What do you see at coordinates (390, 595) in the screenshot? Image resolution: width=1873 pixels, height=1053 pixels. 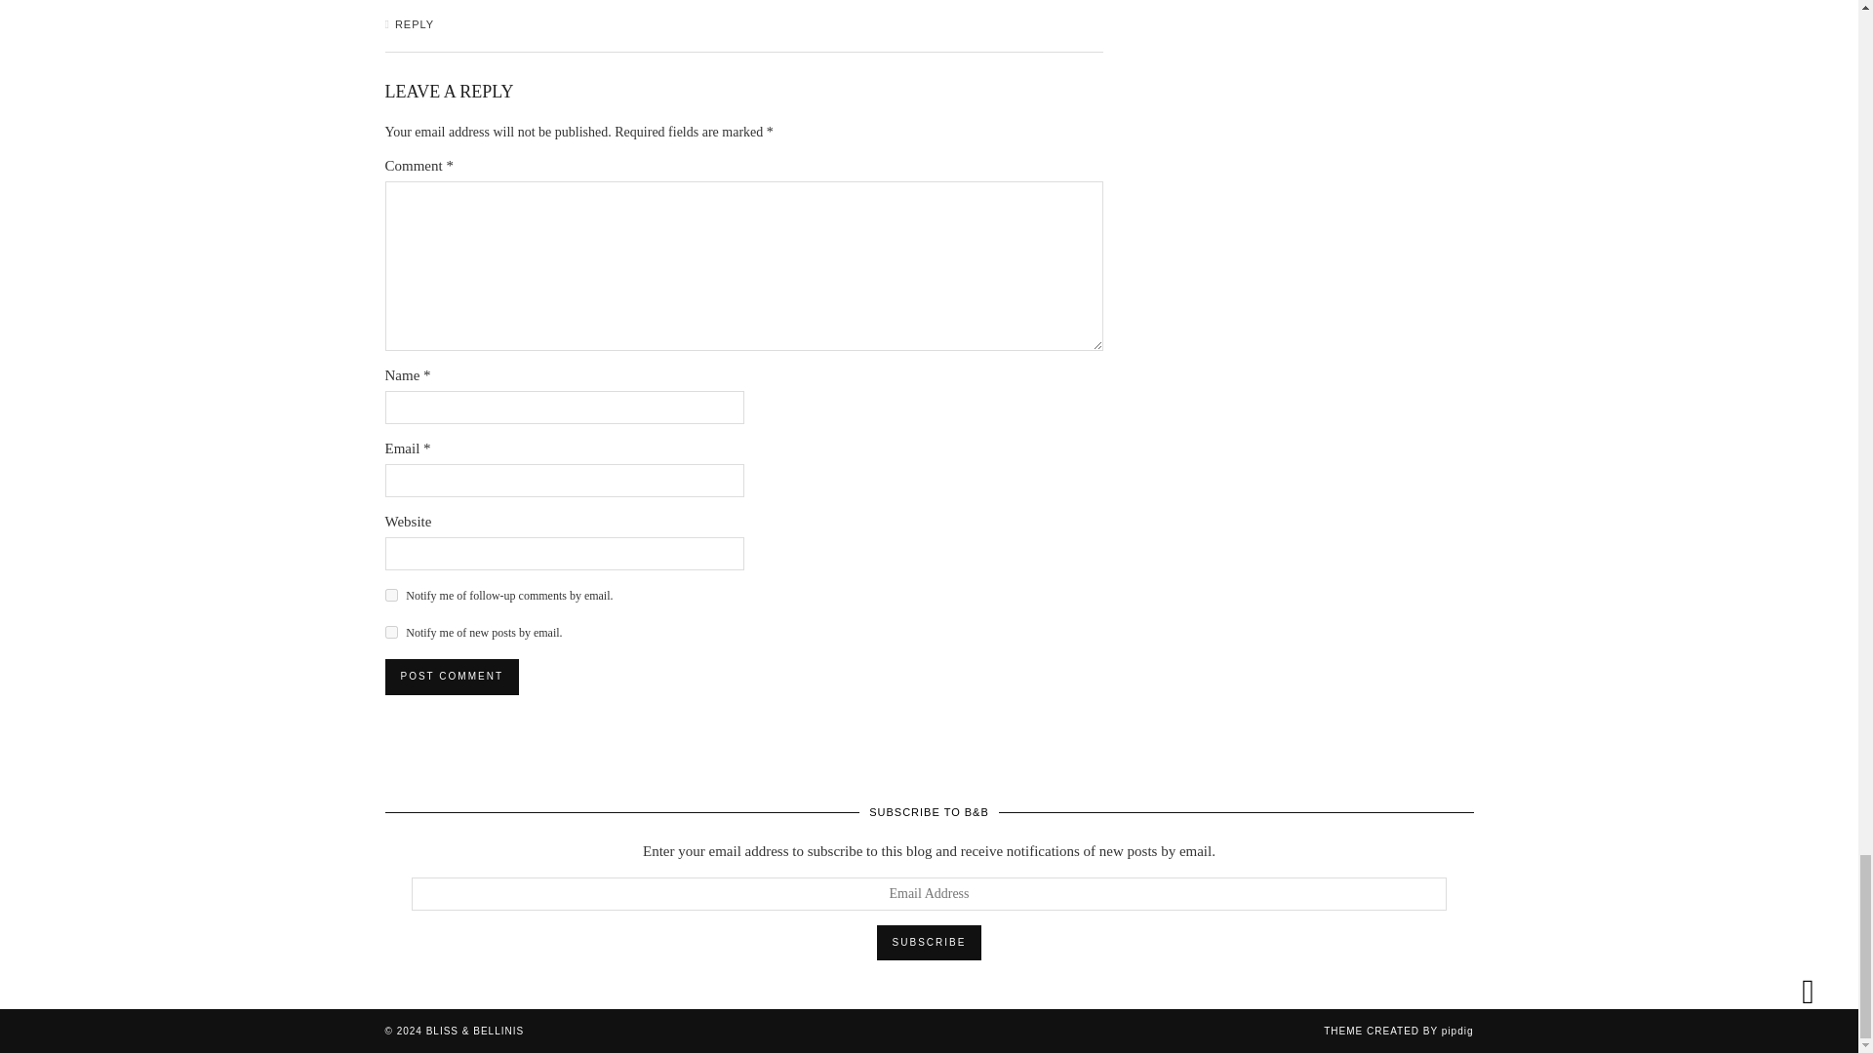 I see `subscribe` at bounding box center [390, 595].